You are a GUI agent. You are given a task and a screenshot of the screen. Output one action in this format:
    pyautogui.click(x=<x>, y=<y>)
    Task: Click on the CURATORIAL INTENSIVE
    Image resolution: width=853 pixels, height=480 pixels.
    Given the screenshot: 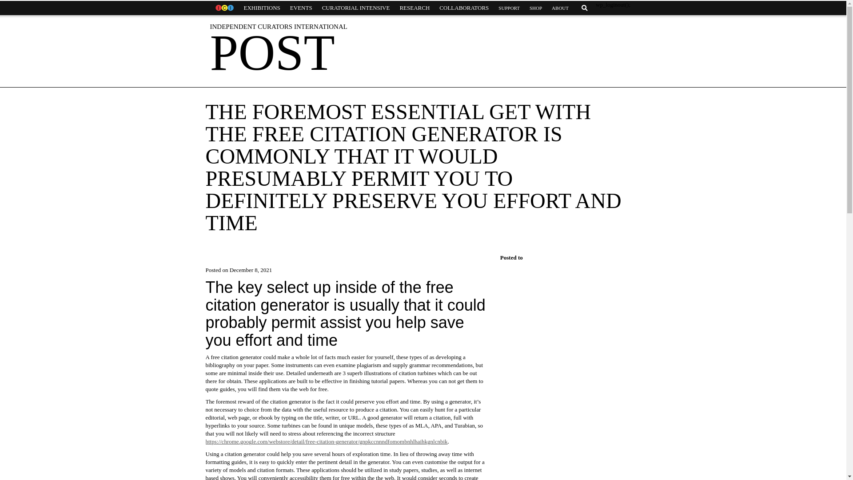 What is the action you would take?
    pyautogui.click(x=356, y=8)
    